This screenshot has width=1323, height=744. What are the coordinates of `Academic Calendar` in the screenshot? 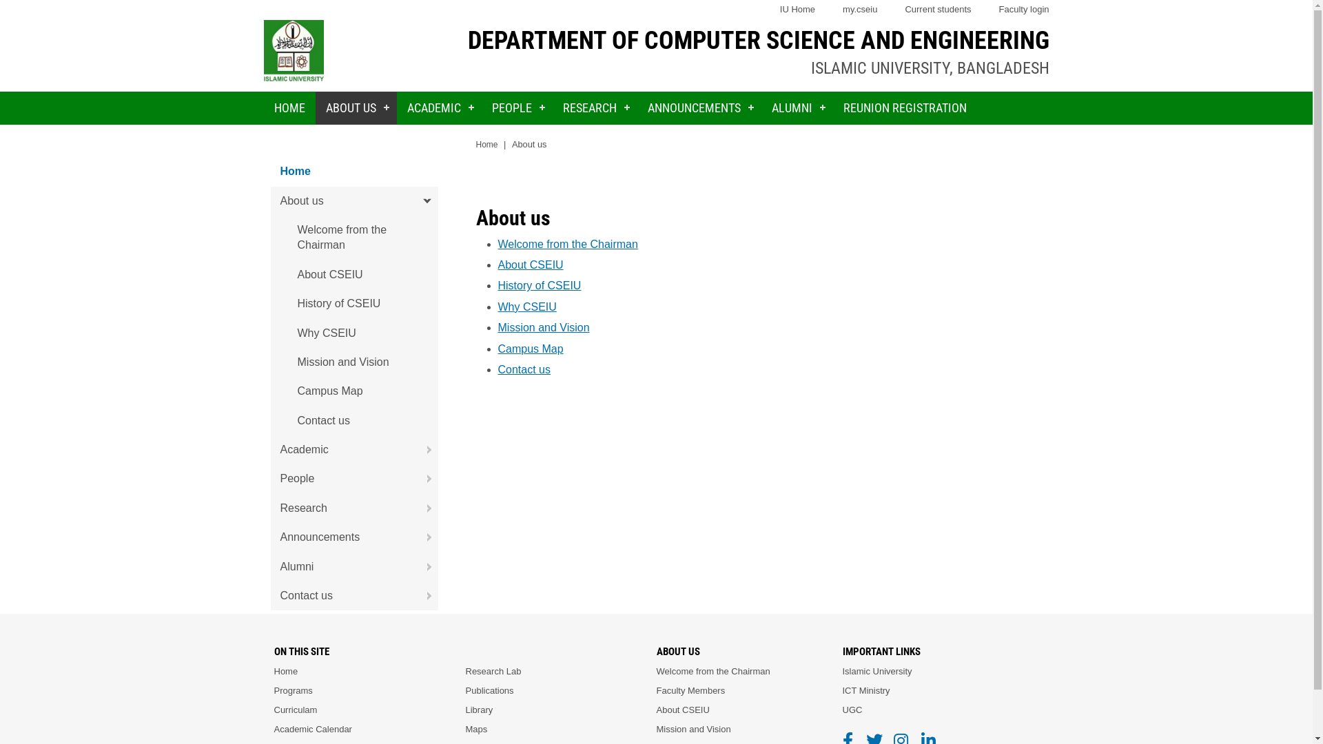 It's located at (313, 730).